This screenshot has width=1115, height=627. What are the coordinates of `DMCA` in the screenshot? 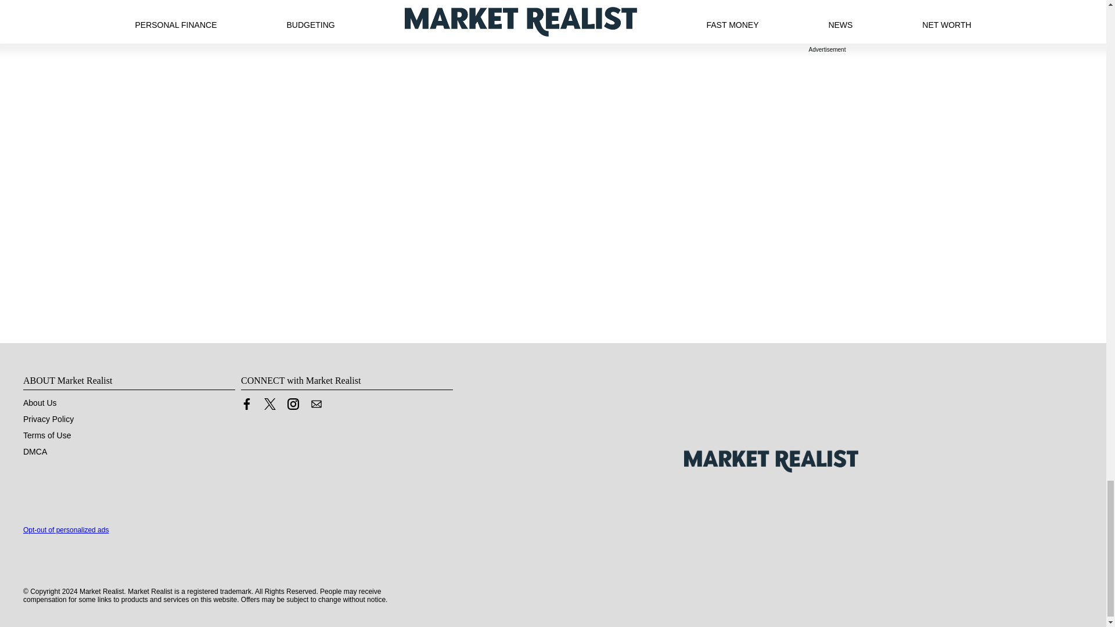 It's located at (35, 452).